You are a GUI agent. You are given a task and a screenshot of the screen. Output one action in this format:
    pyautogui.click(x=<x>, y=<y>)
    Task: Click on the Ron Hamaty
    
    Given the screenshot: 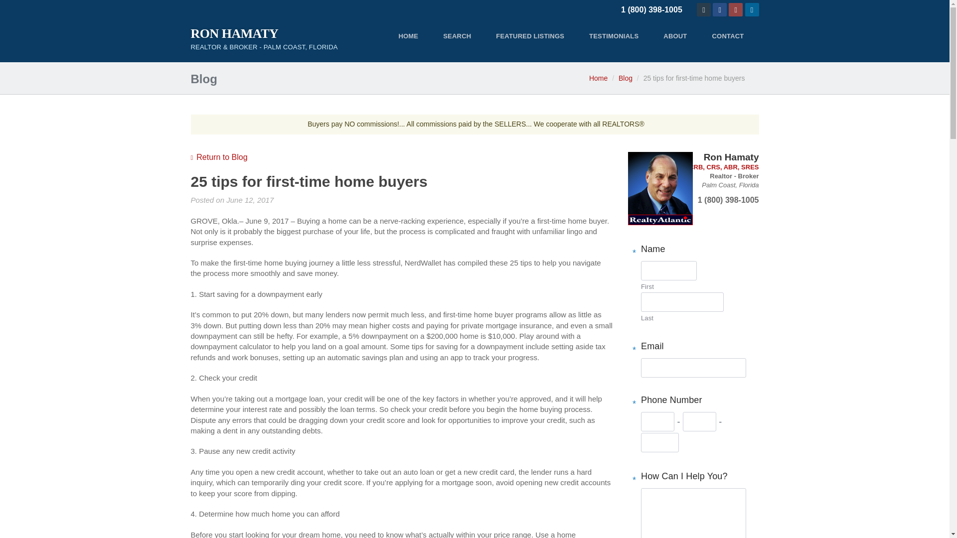 What is the action you would take?
    pyautogui.click(x=264, y=40)
    